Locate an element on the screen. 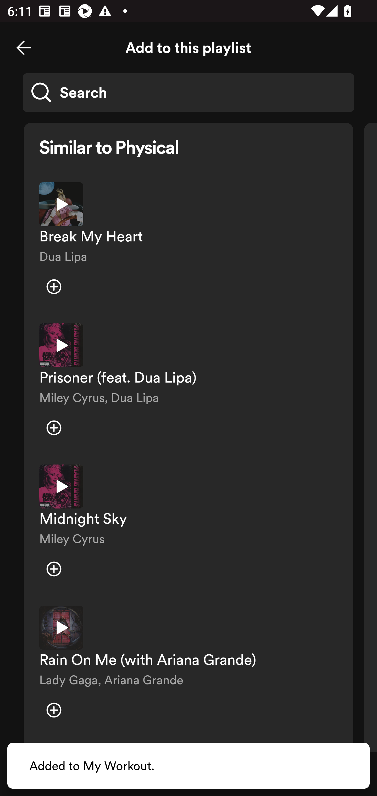  Add item is located at coordinates (54, 428).